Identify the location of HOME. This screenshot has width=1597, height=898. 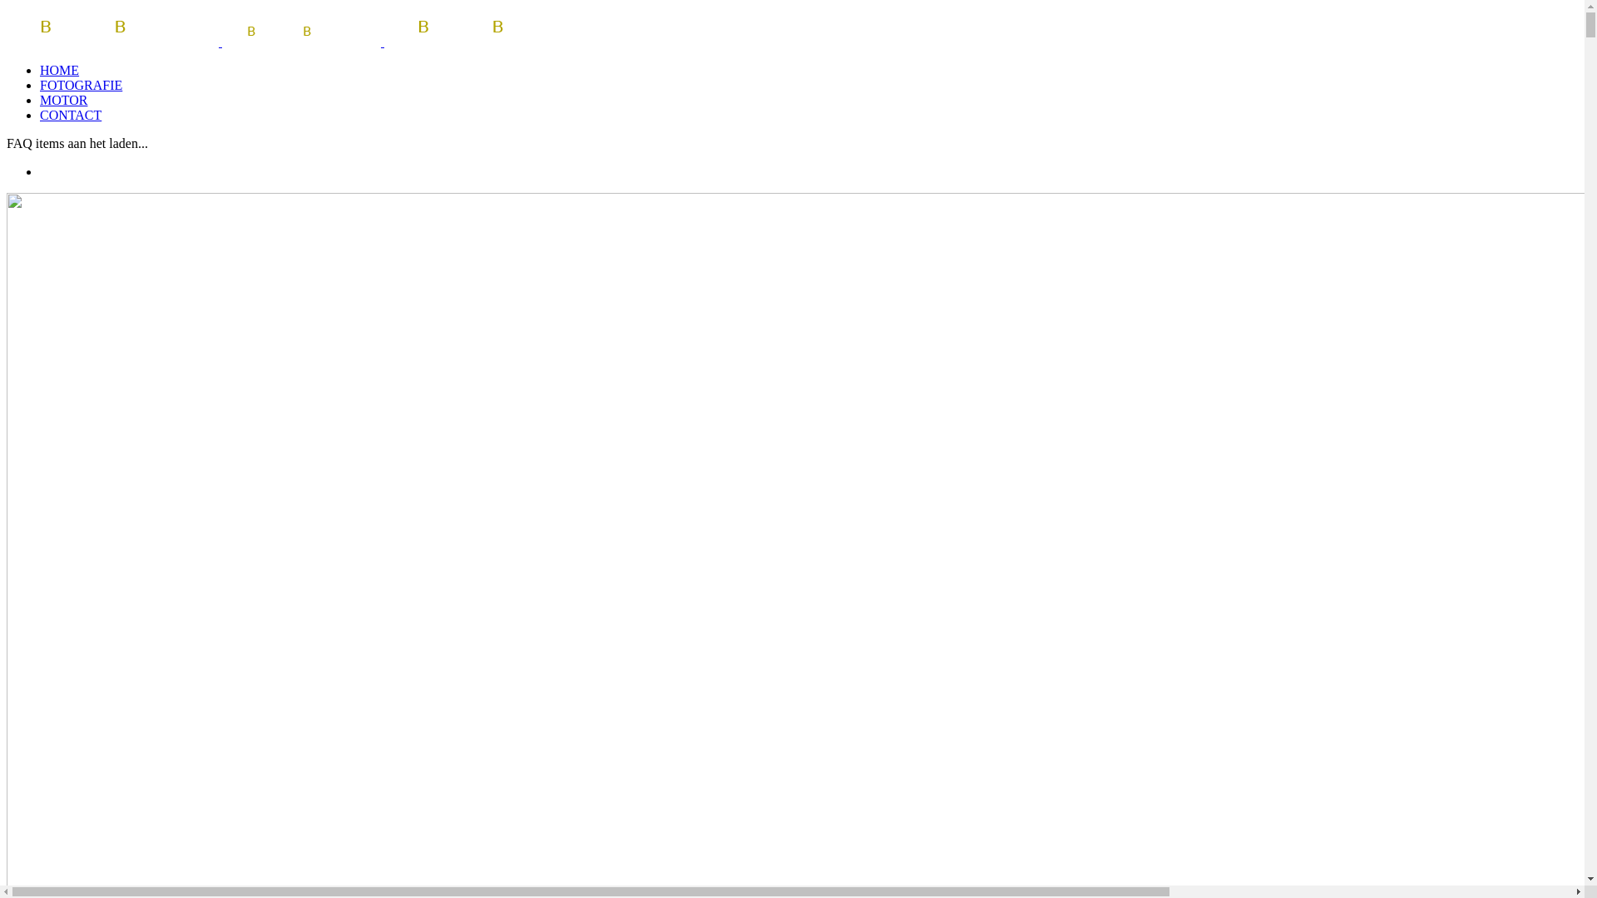
(60, 70).